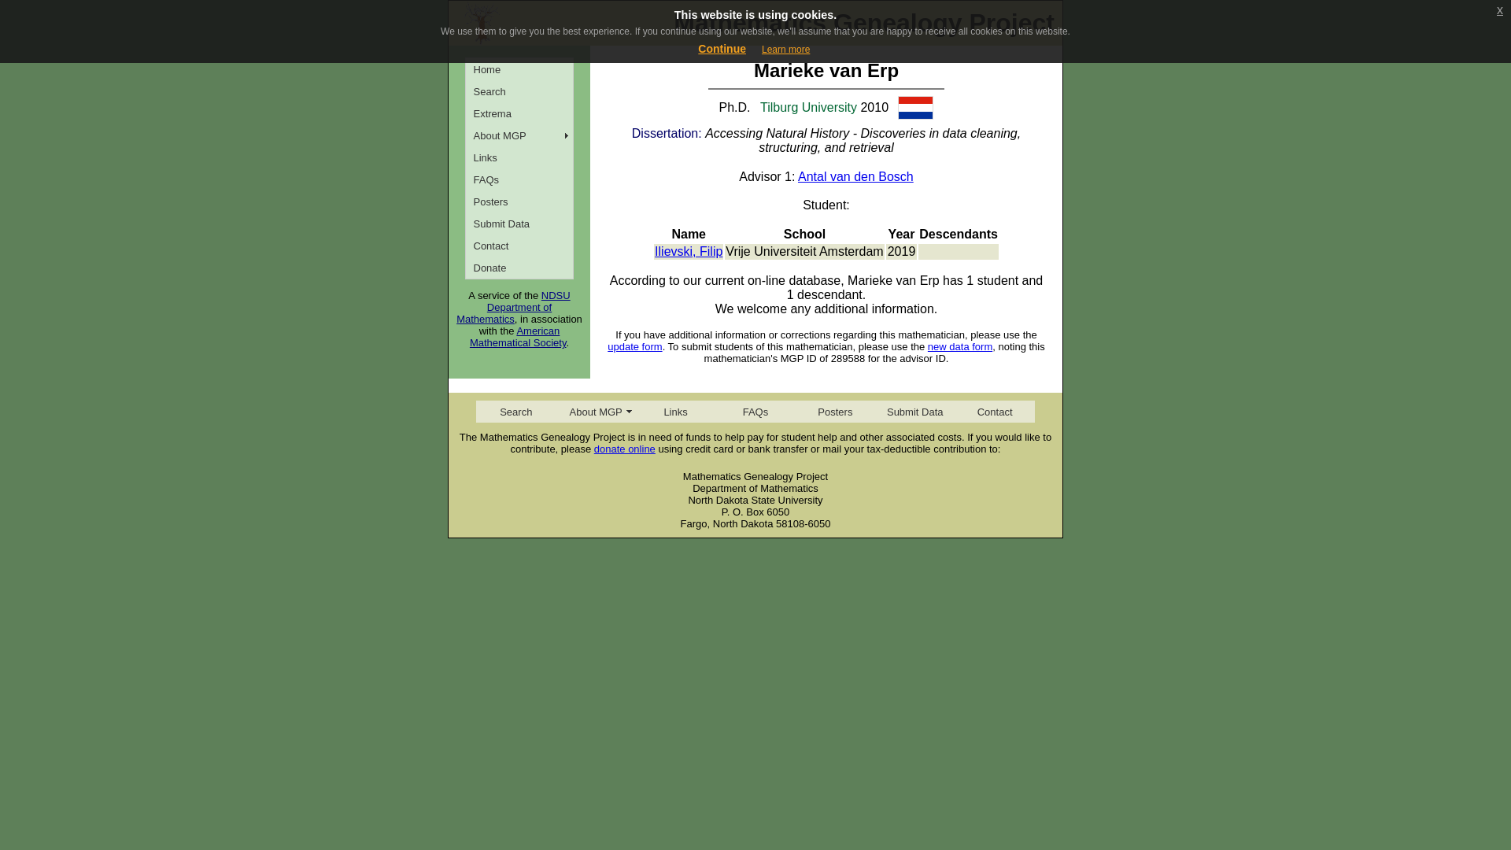 The height and width of the screenshot is (850, 1511). What do you see at coordinates (754, 411) in the screenshot?
I see `FAQs` at bounding box center [754, 411].